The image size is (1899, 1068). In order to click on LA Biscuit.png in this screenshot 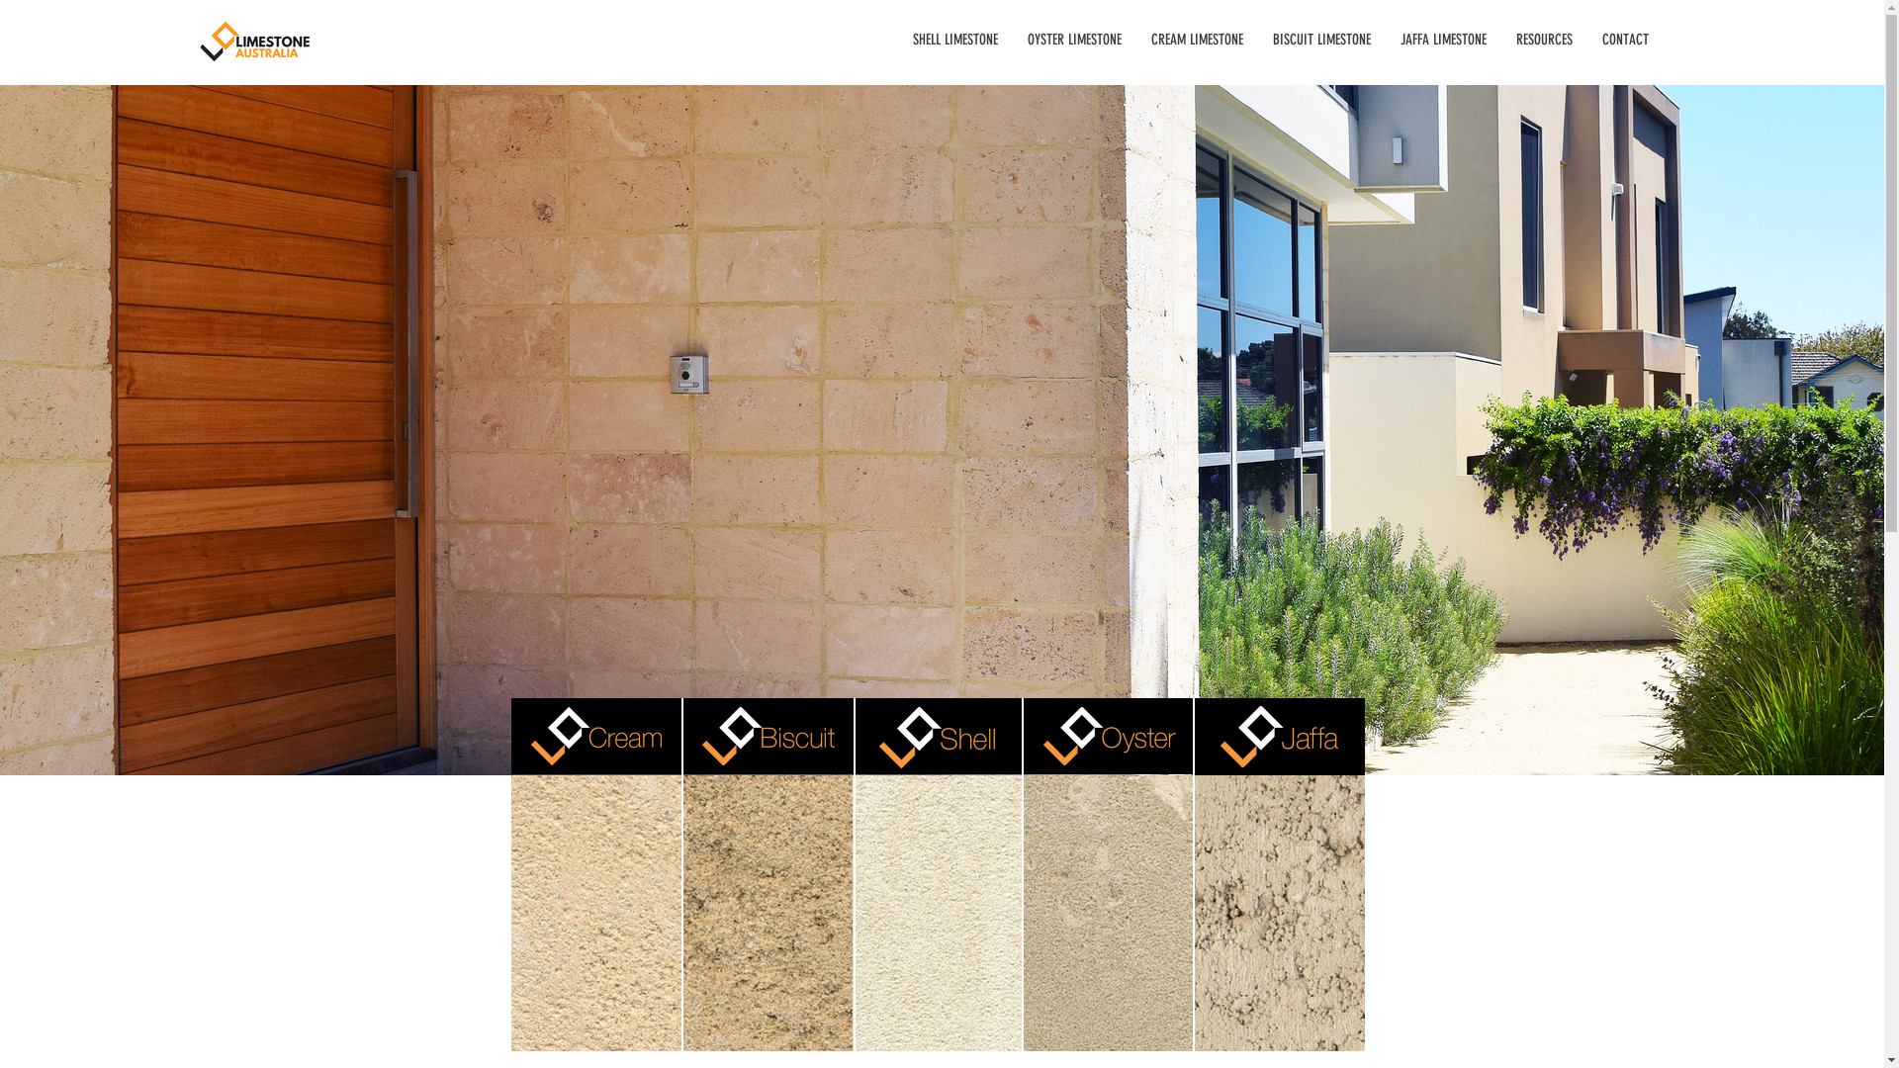, I will do `click(769, 736)`.